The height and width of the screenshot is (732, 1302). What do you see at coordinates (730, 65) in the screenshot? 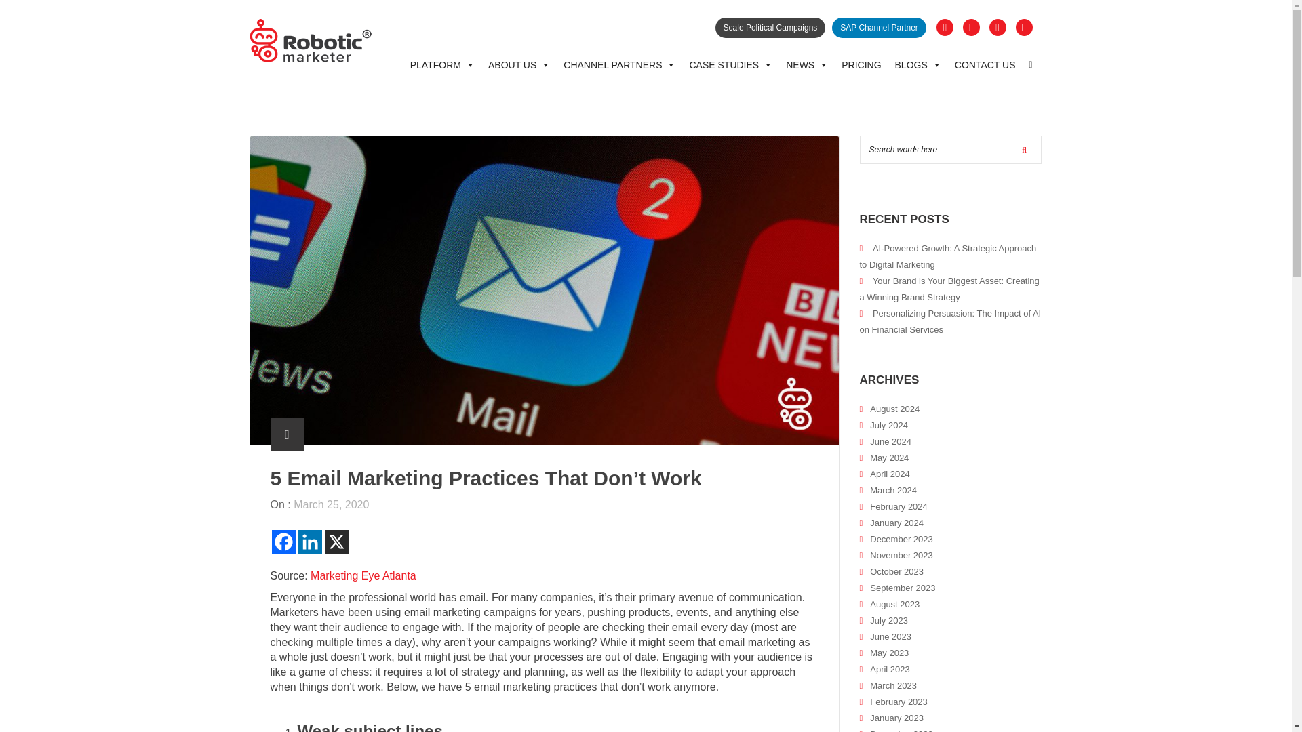
I see `CASE STUDIES` at bounding box center [730, 65].